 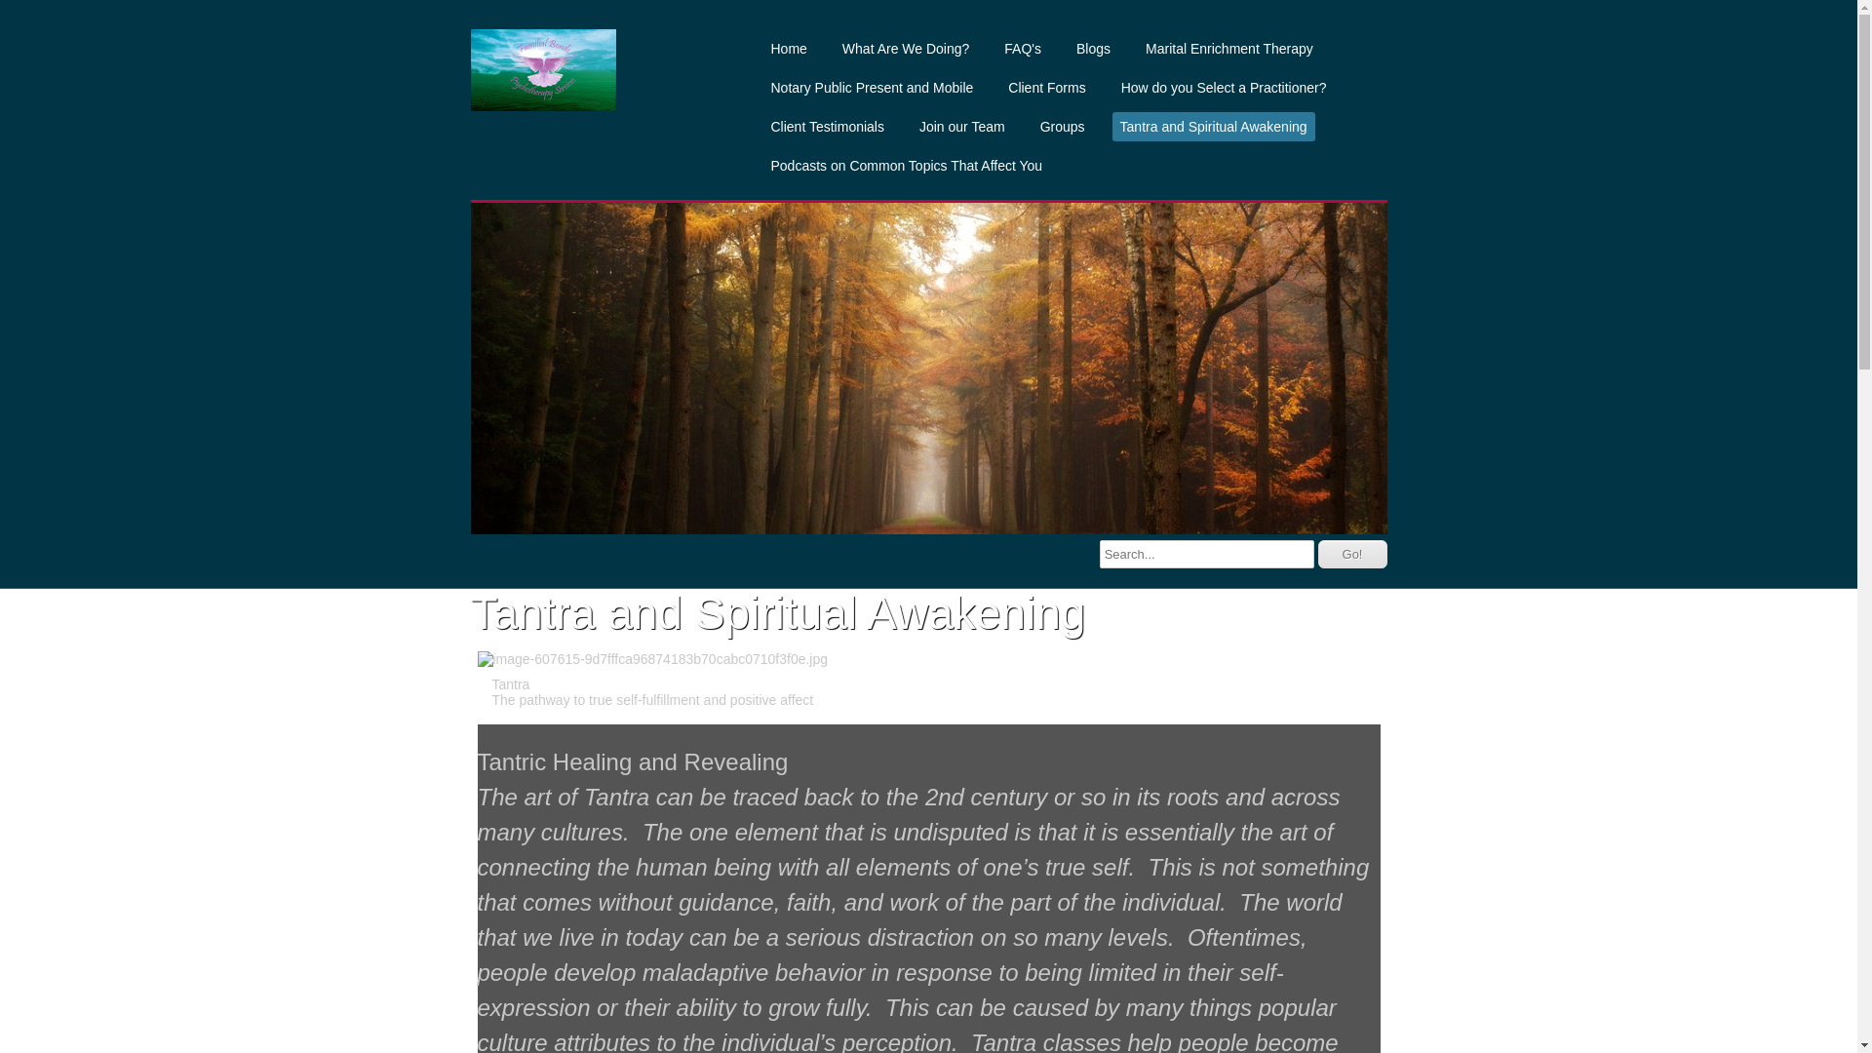 I want to click on What Are We Doing?, so click(x=906, y=49).